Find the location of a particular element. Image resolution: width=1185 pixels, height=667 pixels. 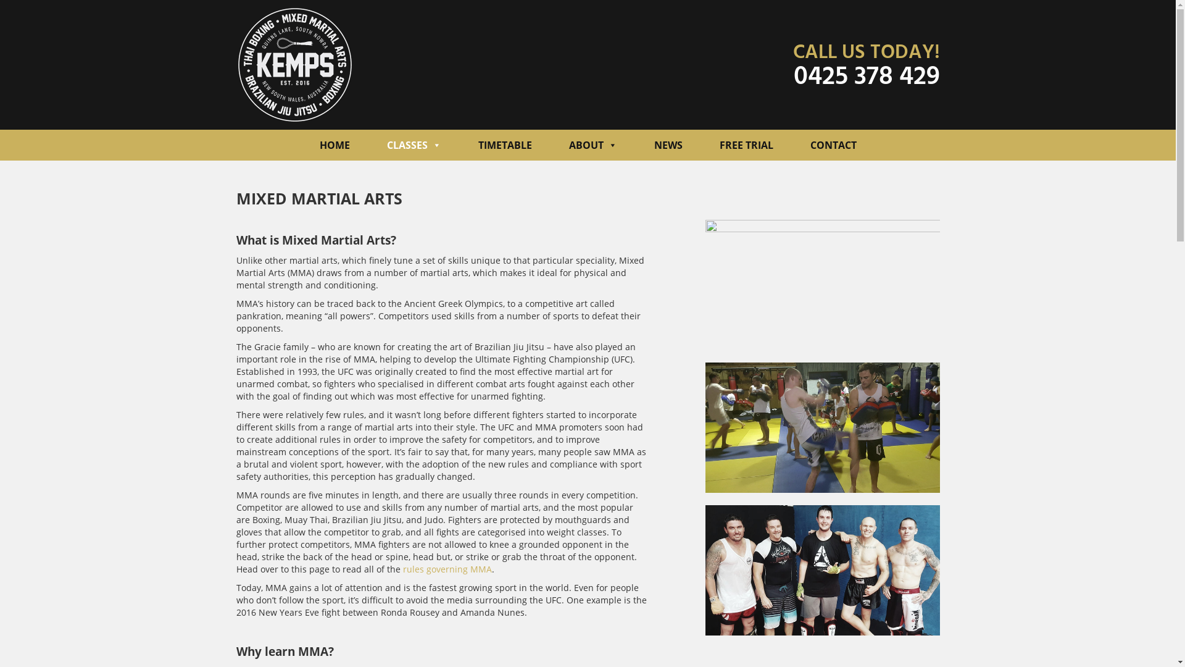

FREE TRIAL is located at coordinates (747, 145).